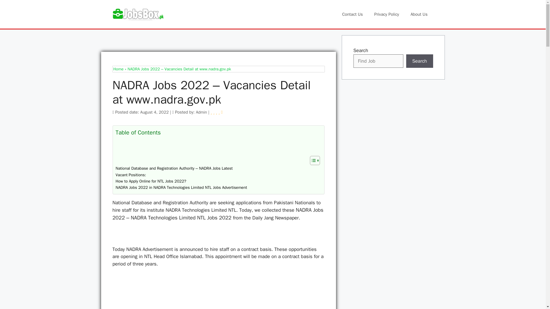  What do you see at coordinates (119, 69) in the screenshot?
I see `Home` at bounding box center [119, 69].